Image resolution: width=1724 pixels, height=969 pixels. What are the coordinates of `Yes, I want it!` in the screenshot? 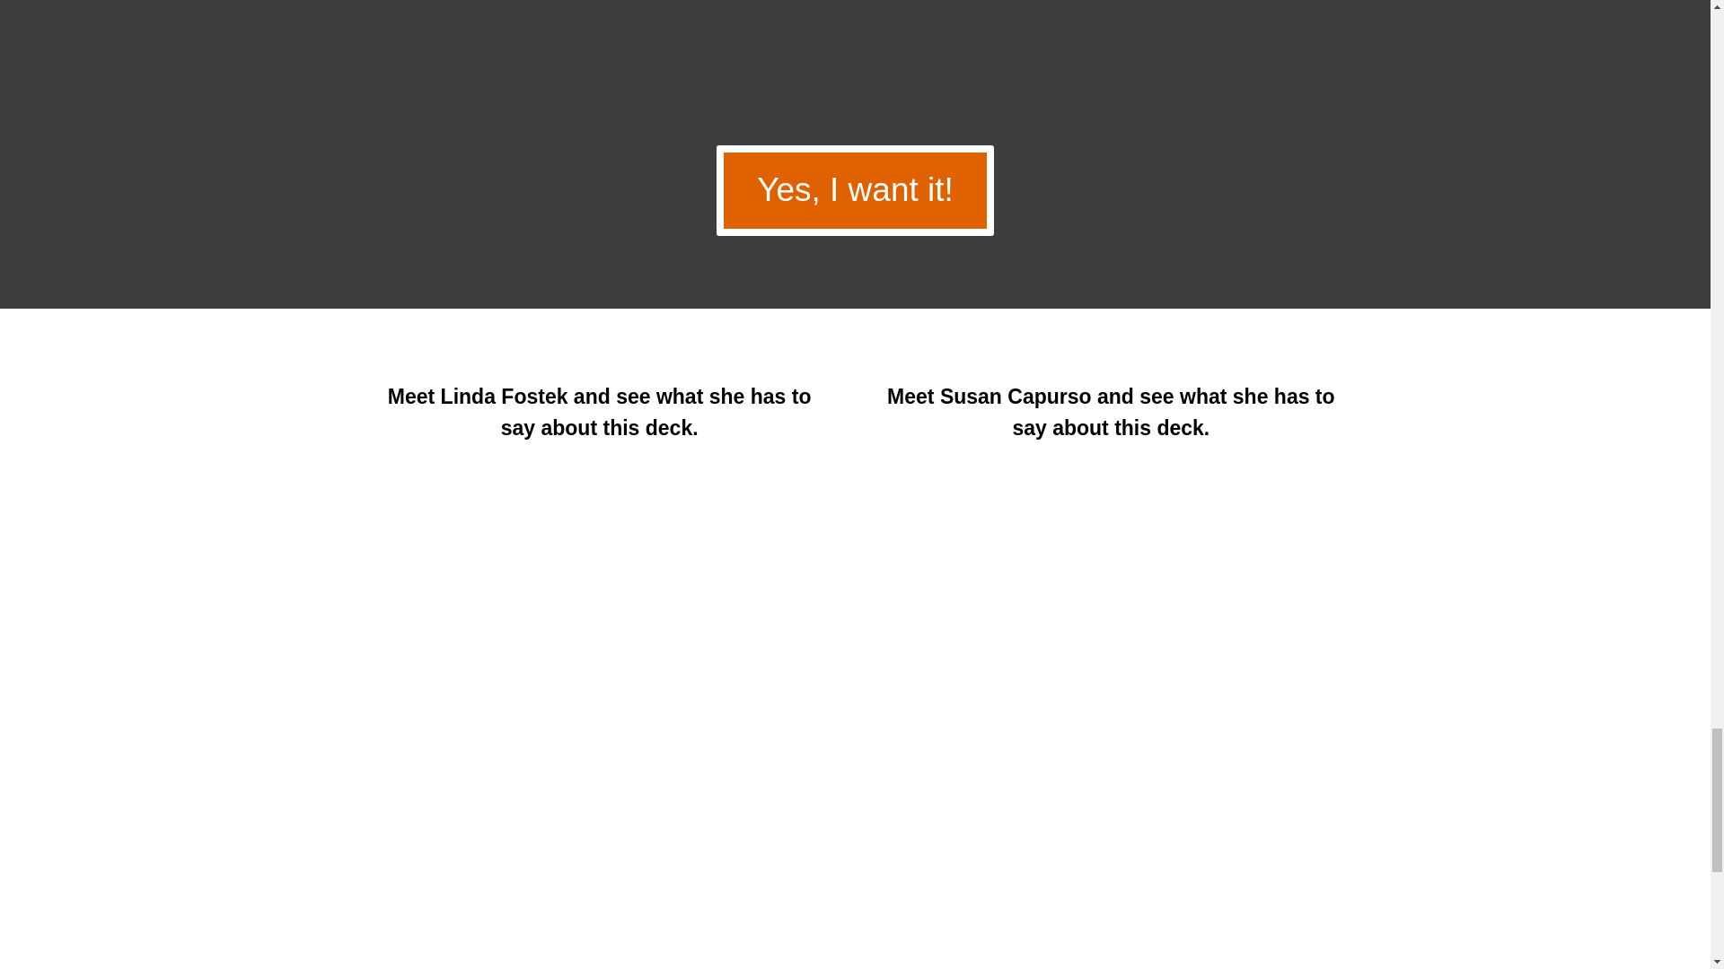 It's located at (855, 190).